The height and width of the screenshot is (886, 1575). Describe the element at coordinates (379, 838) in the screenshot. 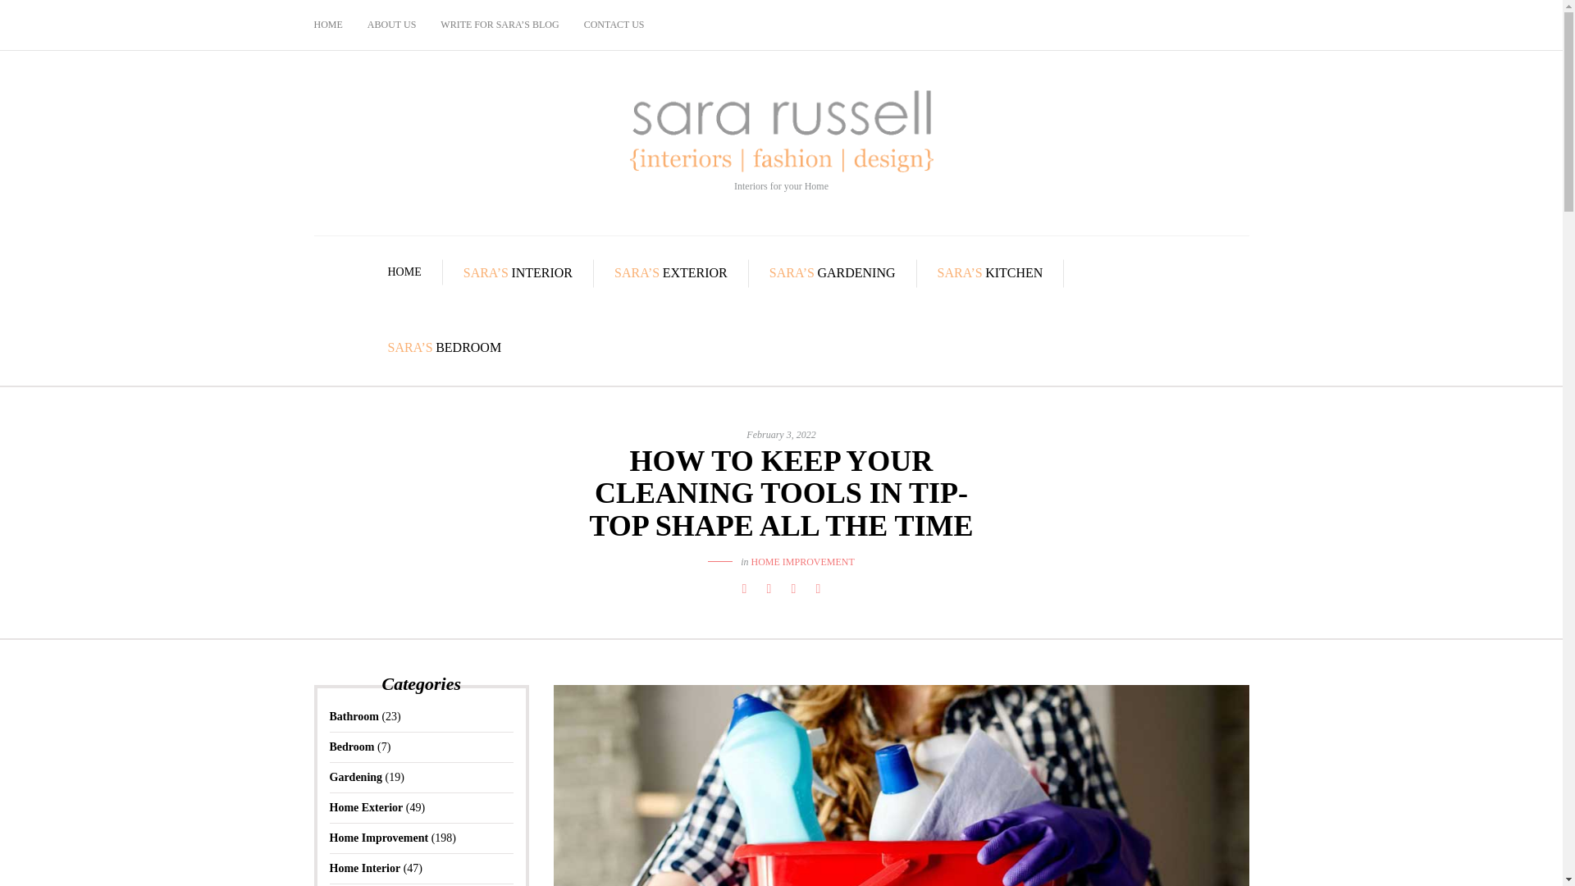

I see `Home Improvement` at that location.